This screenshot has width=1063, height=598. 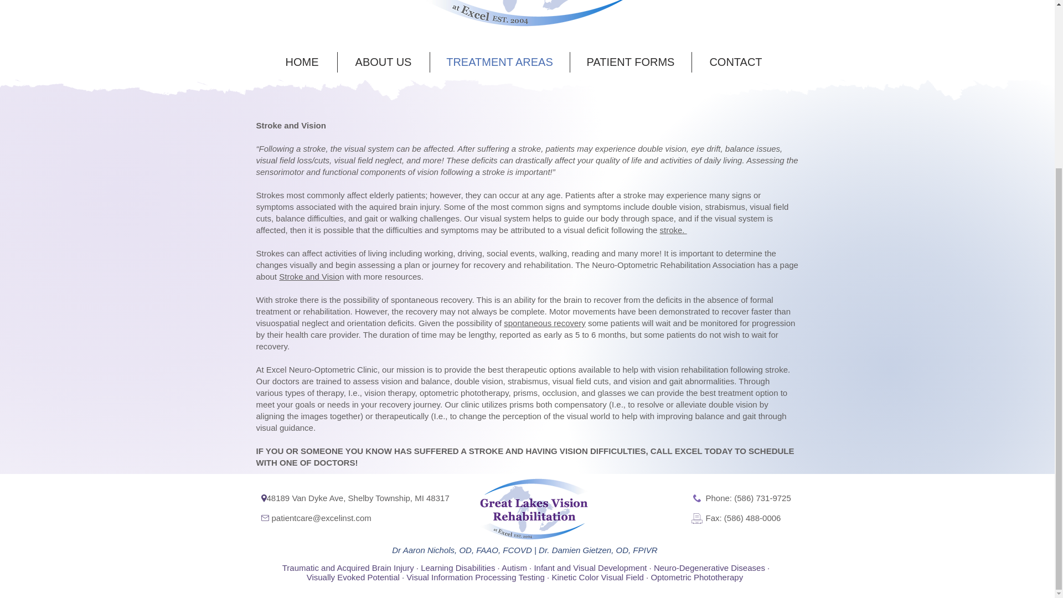 I want to click on TREATMENT AREAS, so click(x=499, y=62).